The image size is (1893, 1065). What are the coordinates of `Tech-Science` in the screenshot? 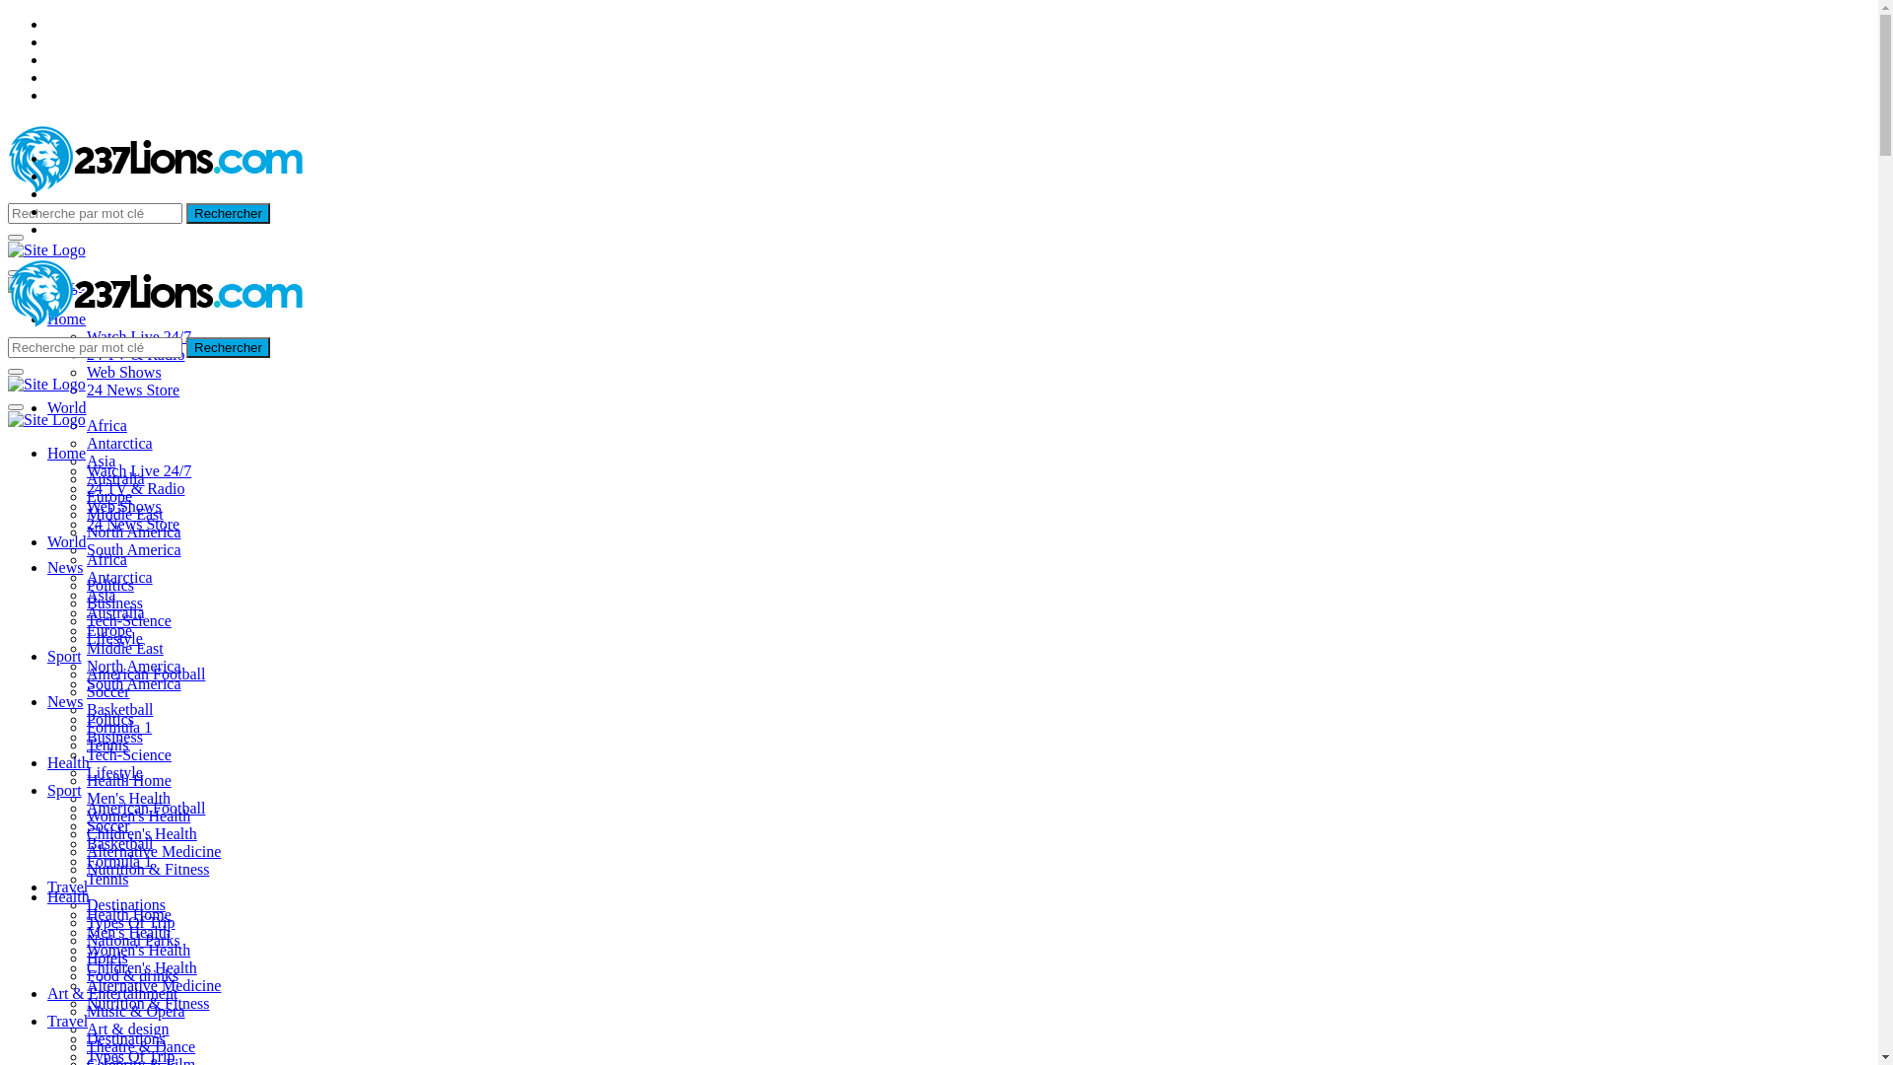 It's located at (129, 755).